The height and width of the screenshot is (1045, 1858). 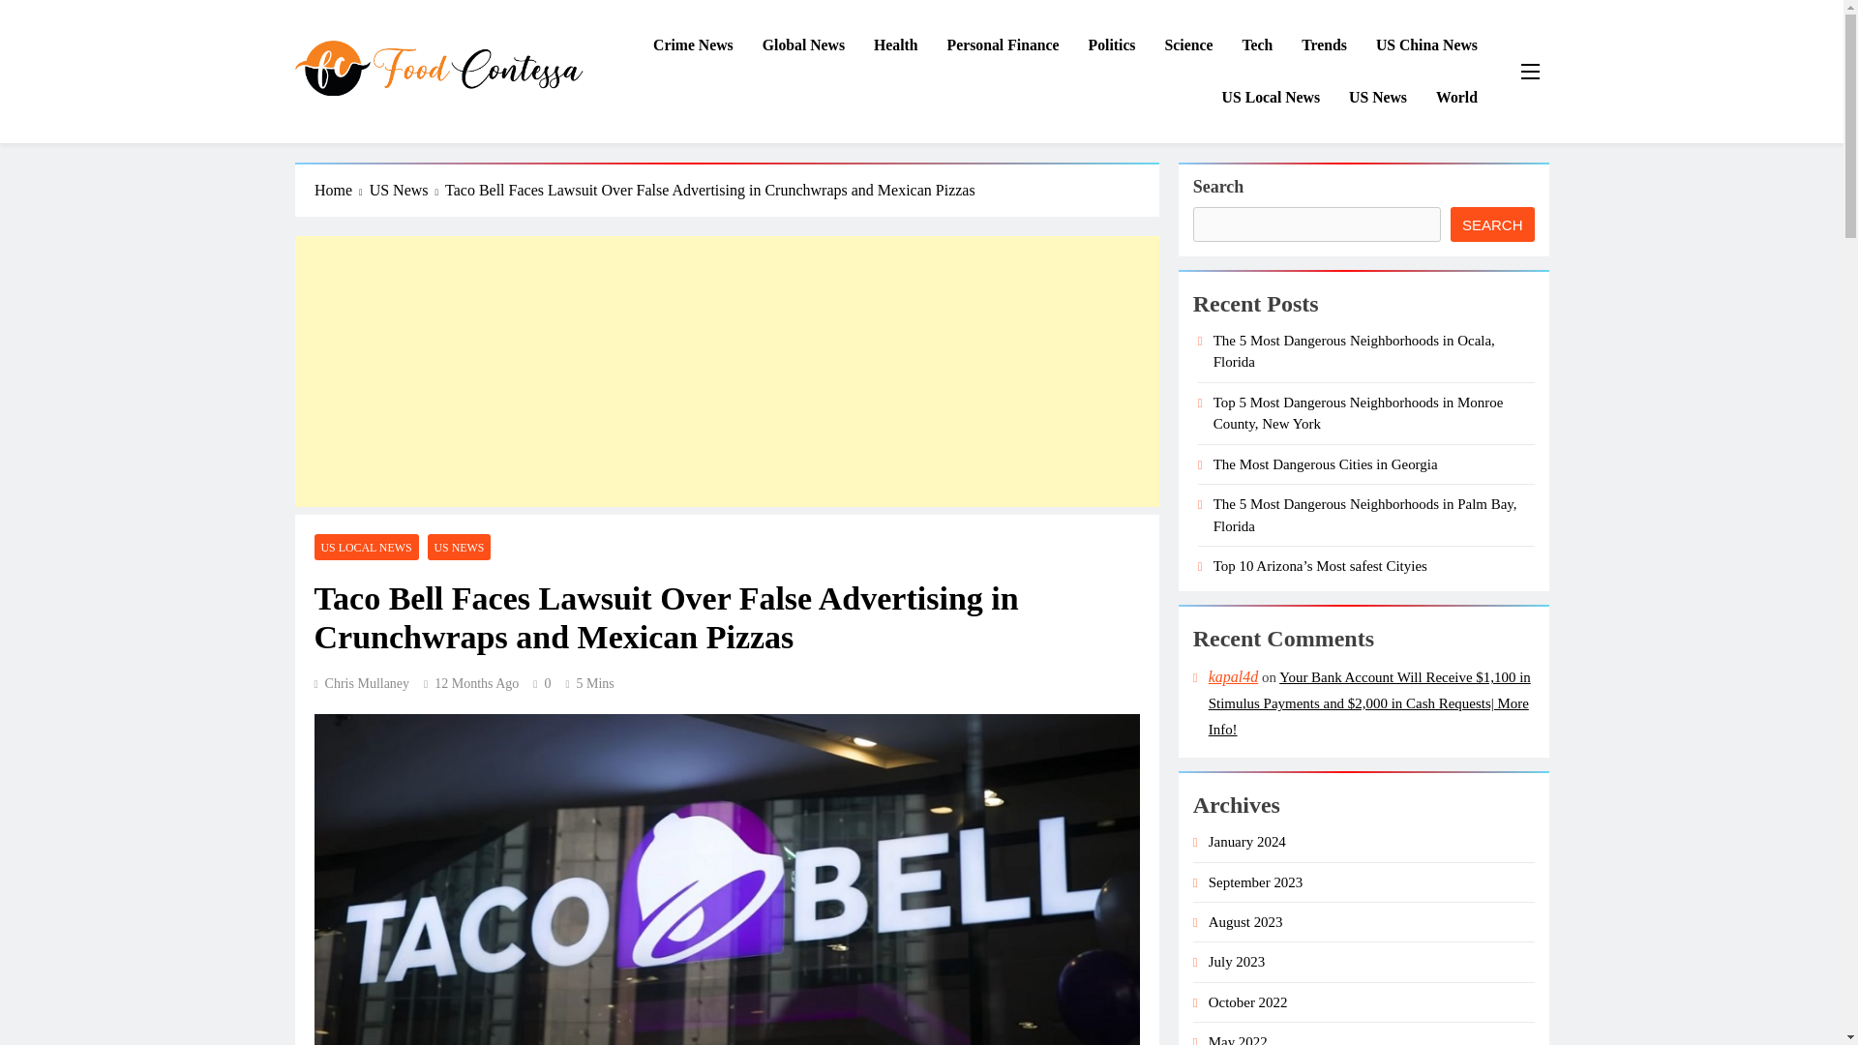 I want to click on Tech, so click(x=1256, y=45).